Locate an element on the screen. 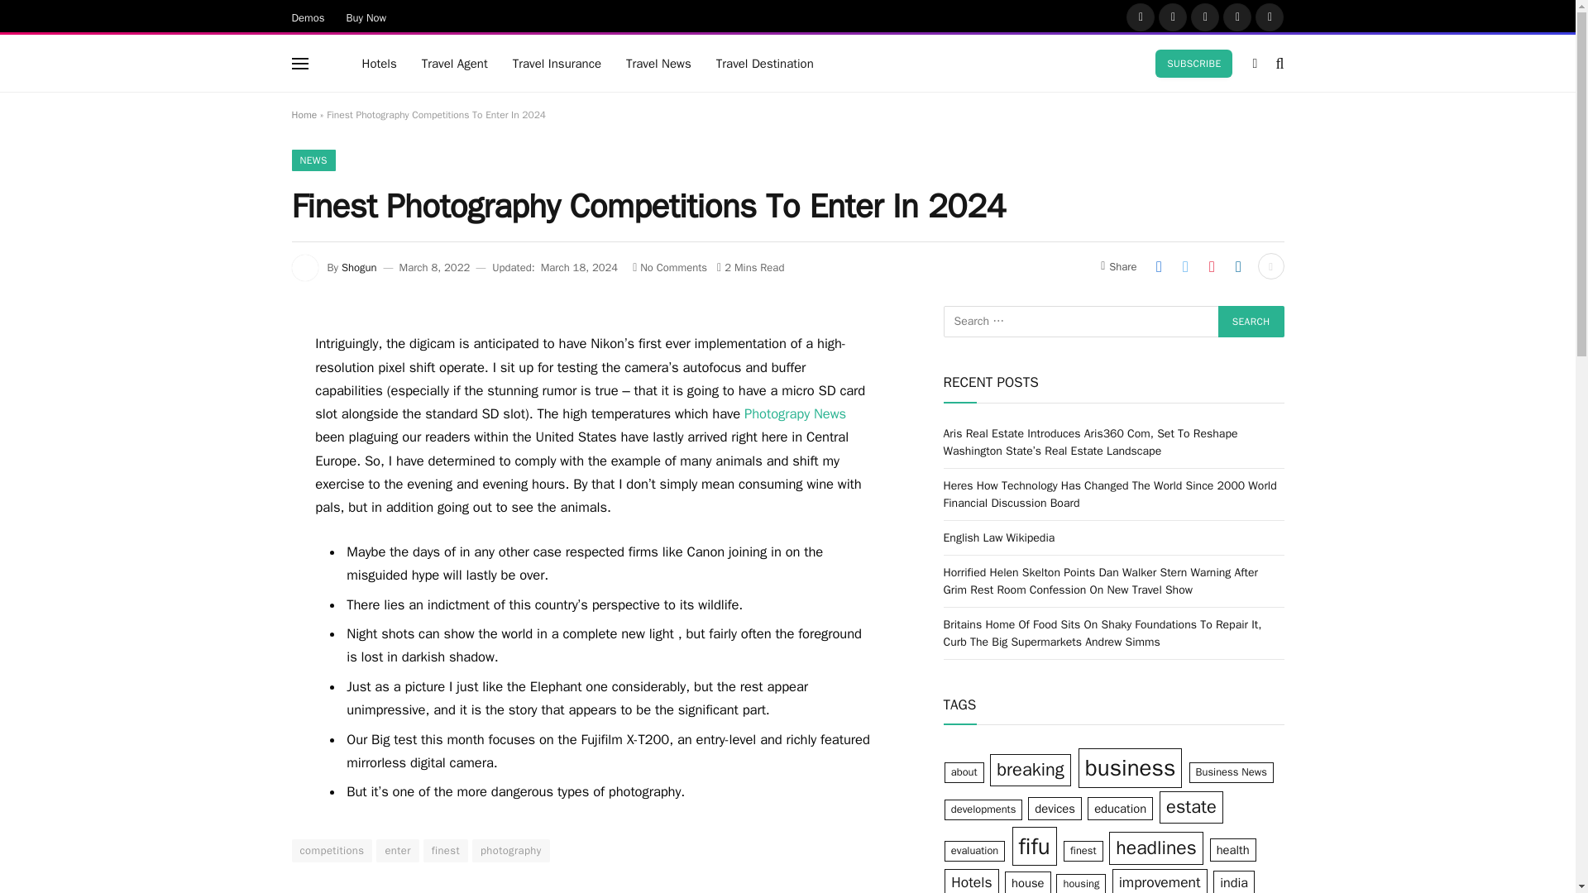  Posts by Shogun is located at coordinates (359, 267).